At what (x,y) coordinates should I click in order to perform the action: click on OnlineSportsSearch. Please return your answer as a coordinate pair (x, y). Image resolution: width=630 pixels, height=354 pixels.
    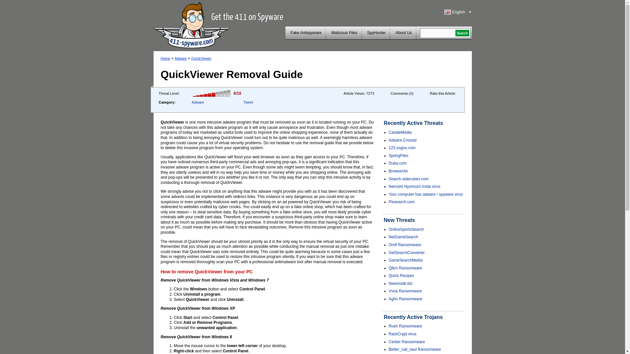
    Looking at the image, I should click on (406, 229).